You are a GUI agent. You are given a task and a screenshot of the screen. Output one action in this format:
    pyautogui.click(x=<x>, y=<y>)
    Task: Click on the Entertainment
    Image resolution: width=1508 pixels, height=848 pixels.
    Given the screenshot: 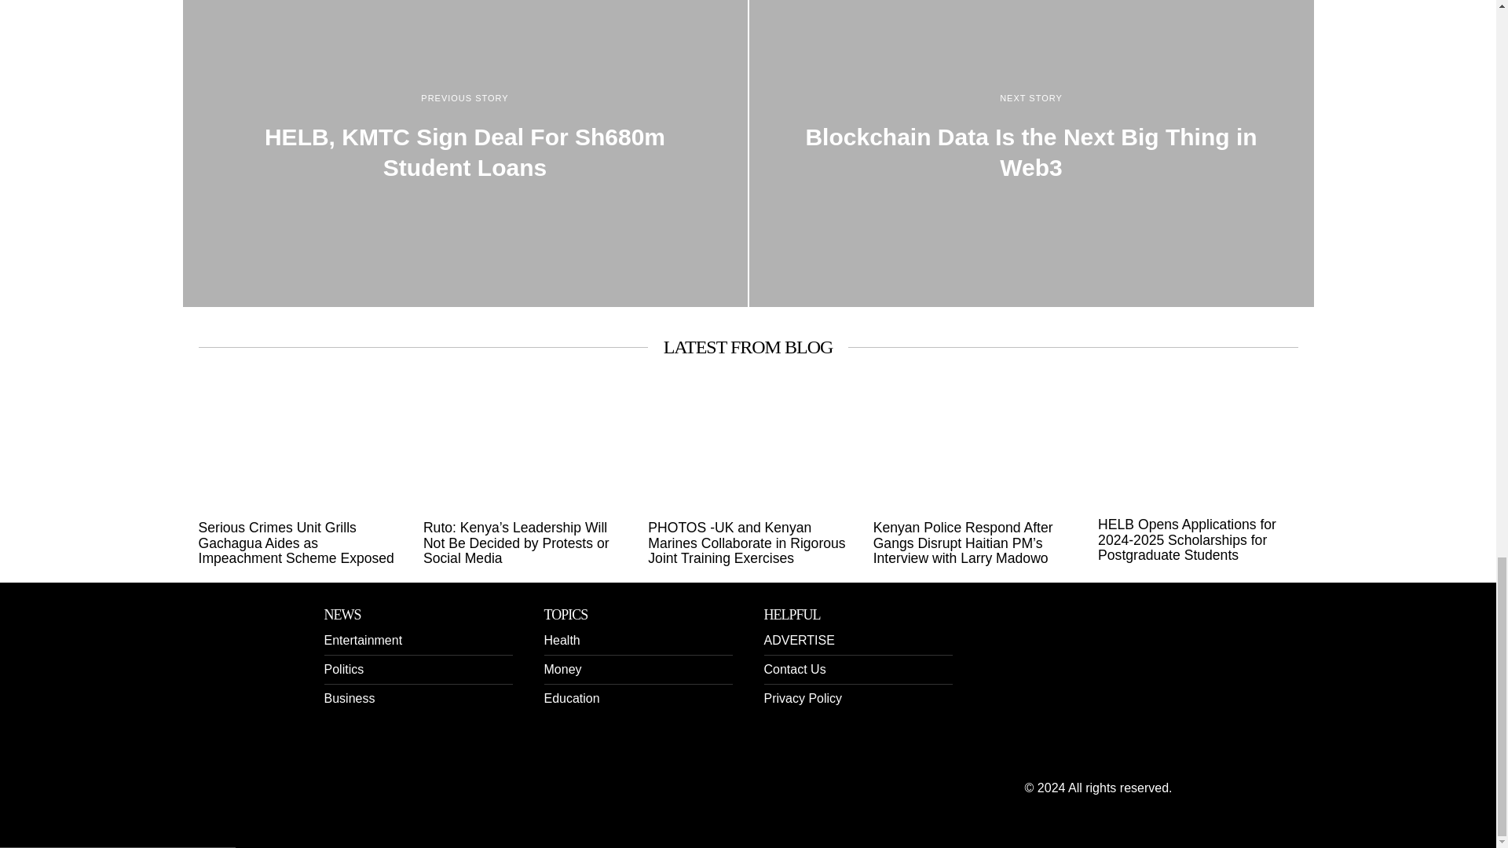 What is the action you would take?
    pyautogui.click(x=363, y=640)
    